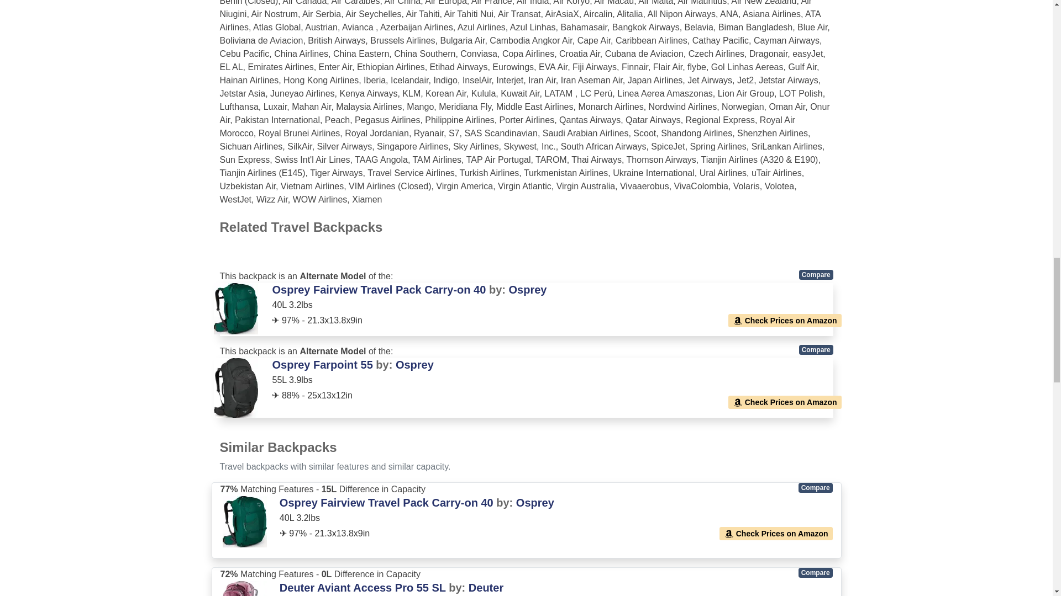  I want to click on Check Prices on Amazon, so click(785, 402).